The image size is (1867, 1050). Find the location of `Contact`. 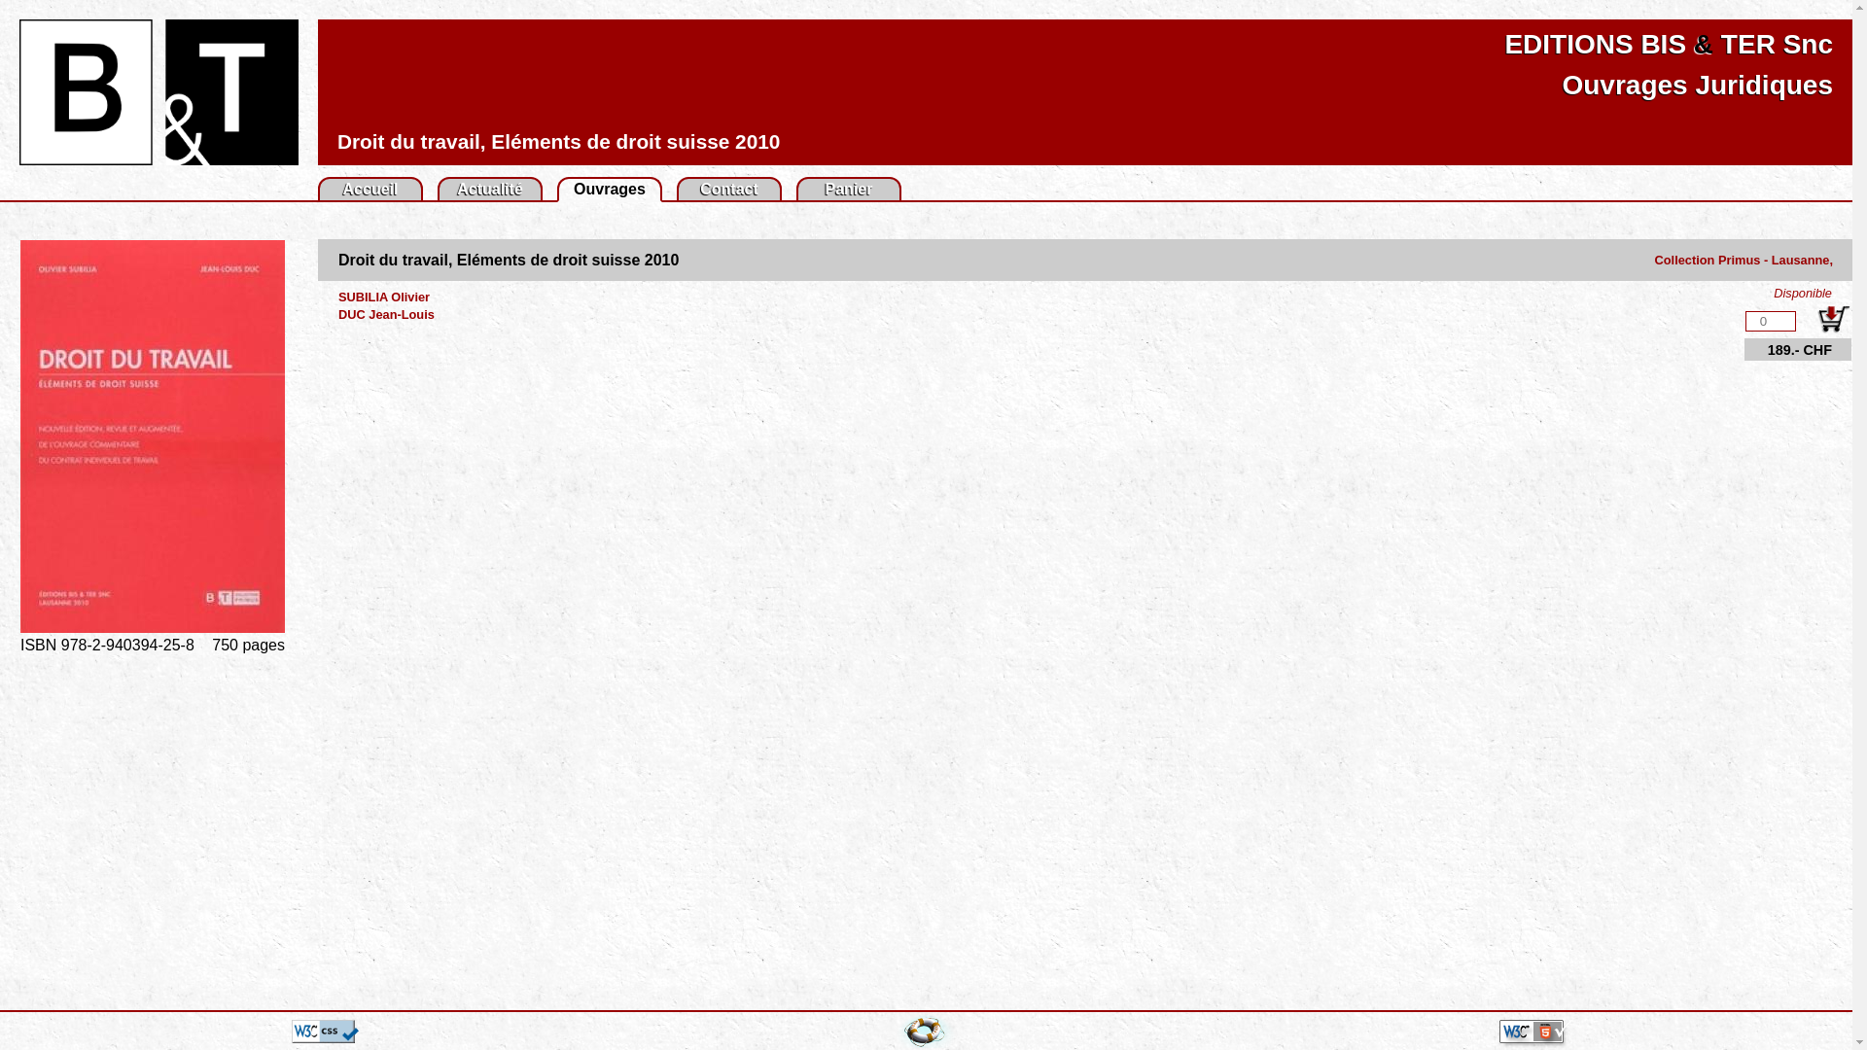

Contact is located at coordinates (729, 189).